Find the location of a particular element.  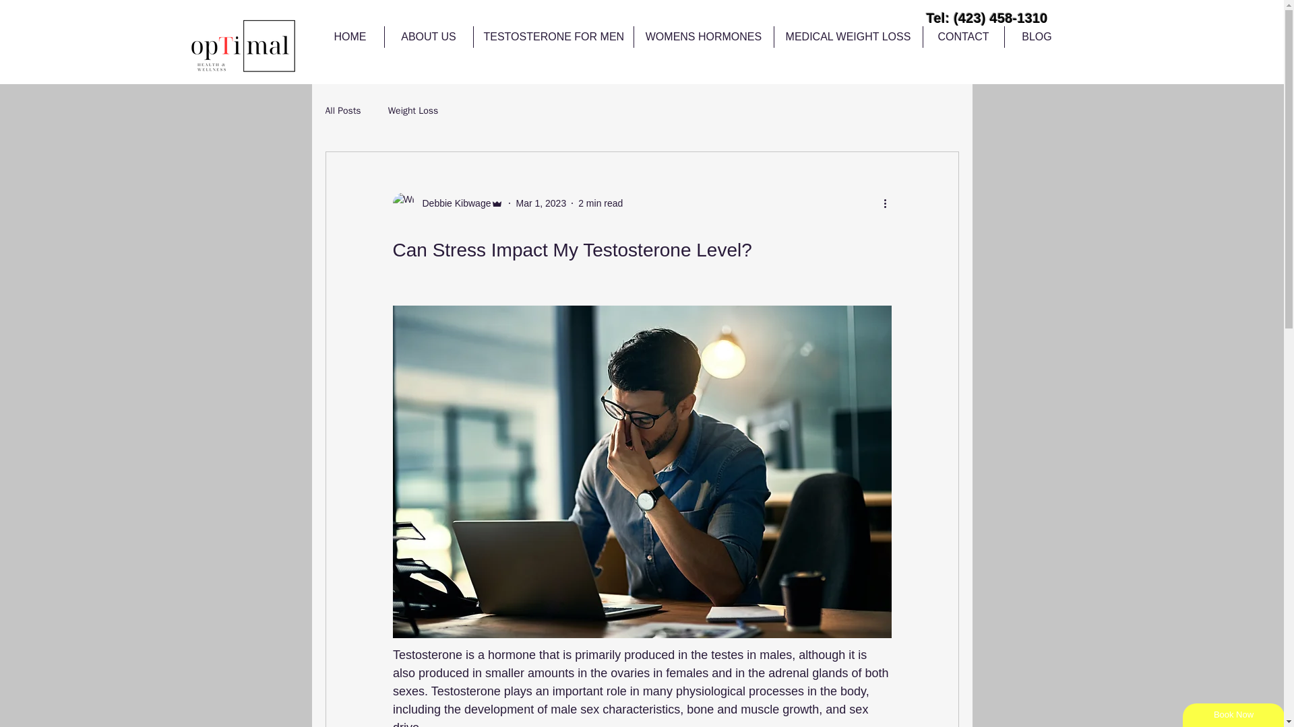

WOMENS HORMONES is located at coordinates (703, 36).